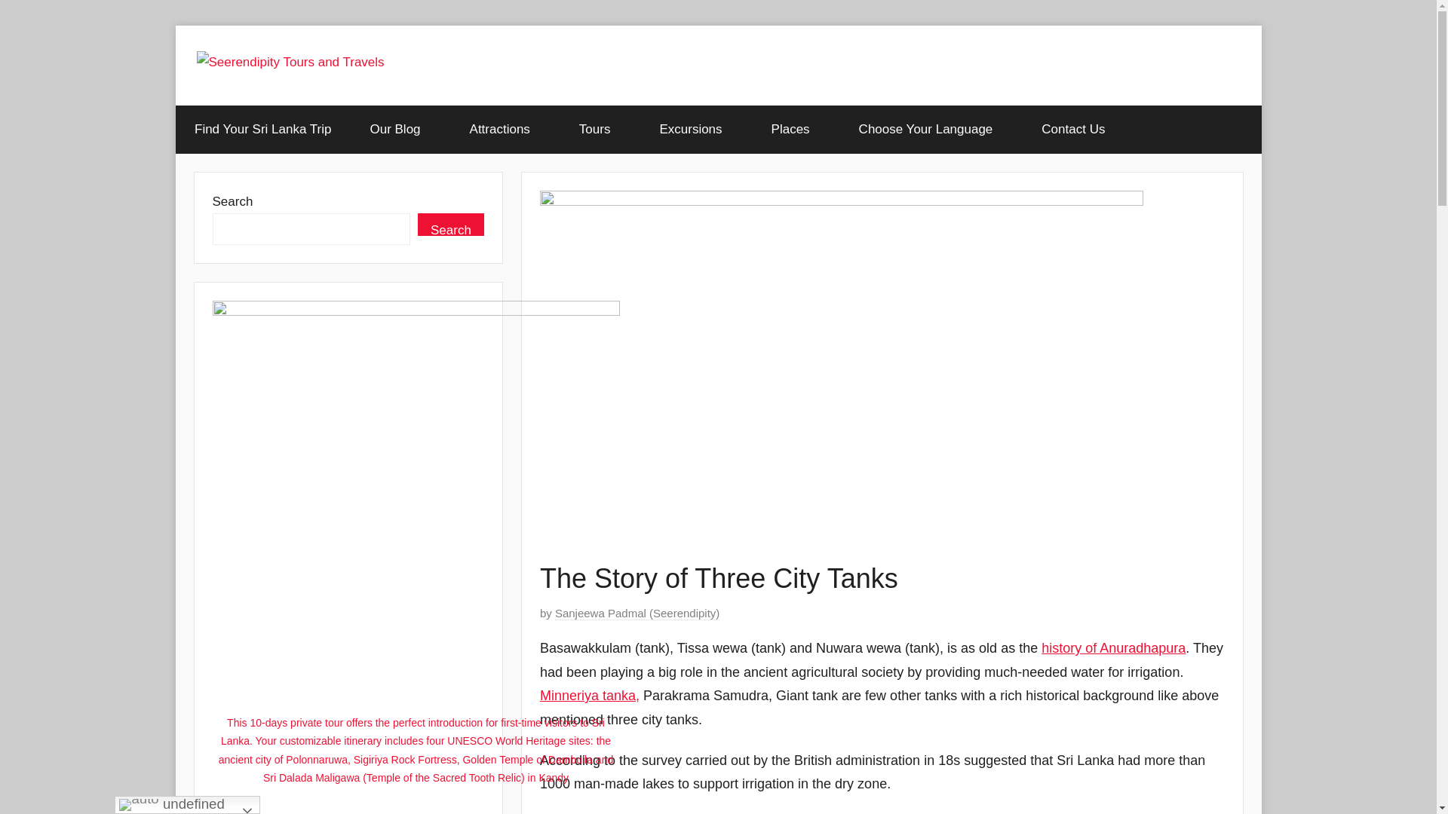 This screenshot has height=814, width=1448. What do you see at coordinates (599, 130) in the screenshot?
I see `Sri Lanka Tours` at bounding box center [599, 130].